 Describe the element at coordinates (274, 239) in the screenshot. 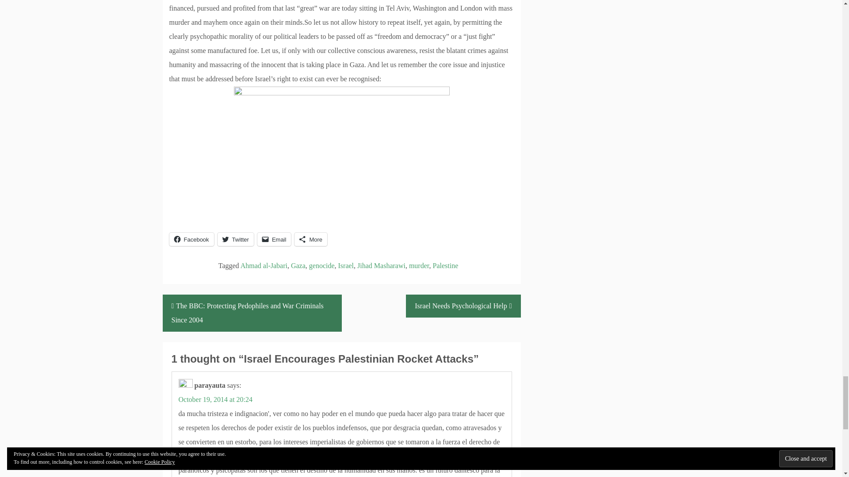

I see `Click to email a link to a friend` at that location.